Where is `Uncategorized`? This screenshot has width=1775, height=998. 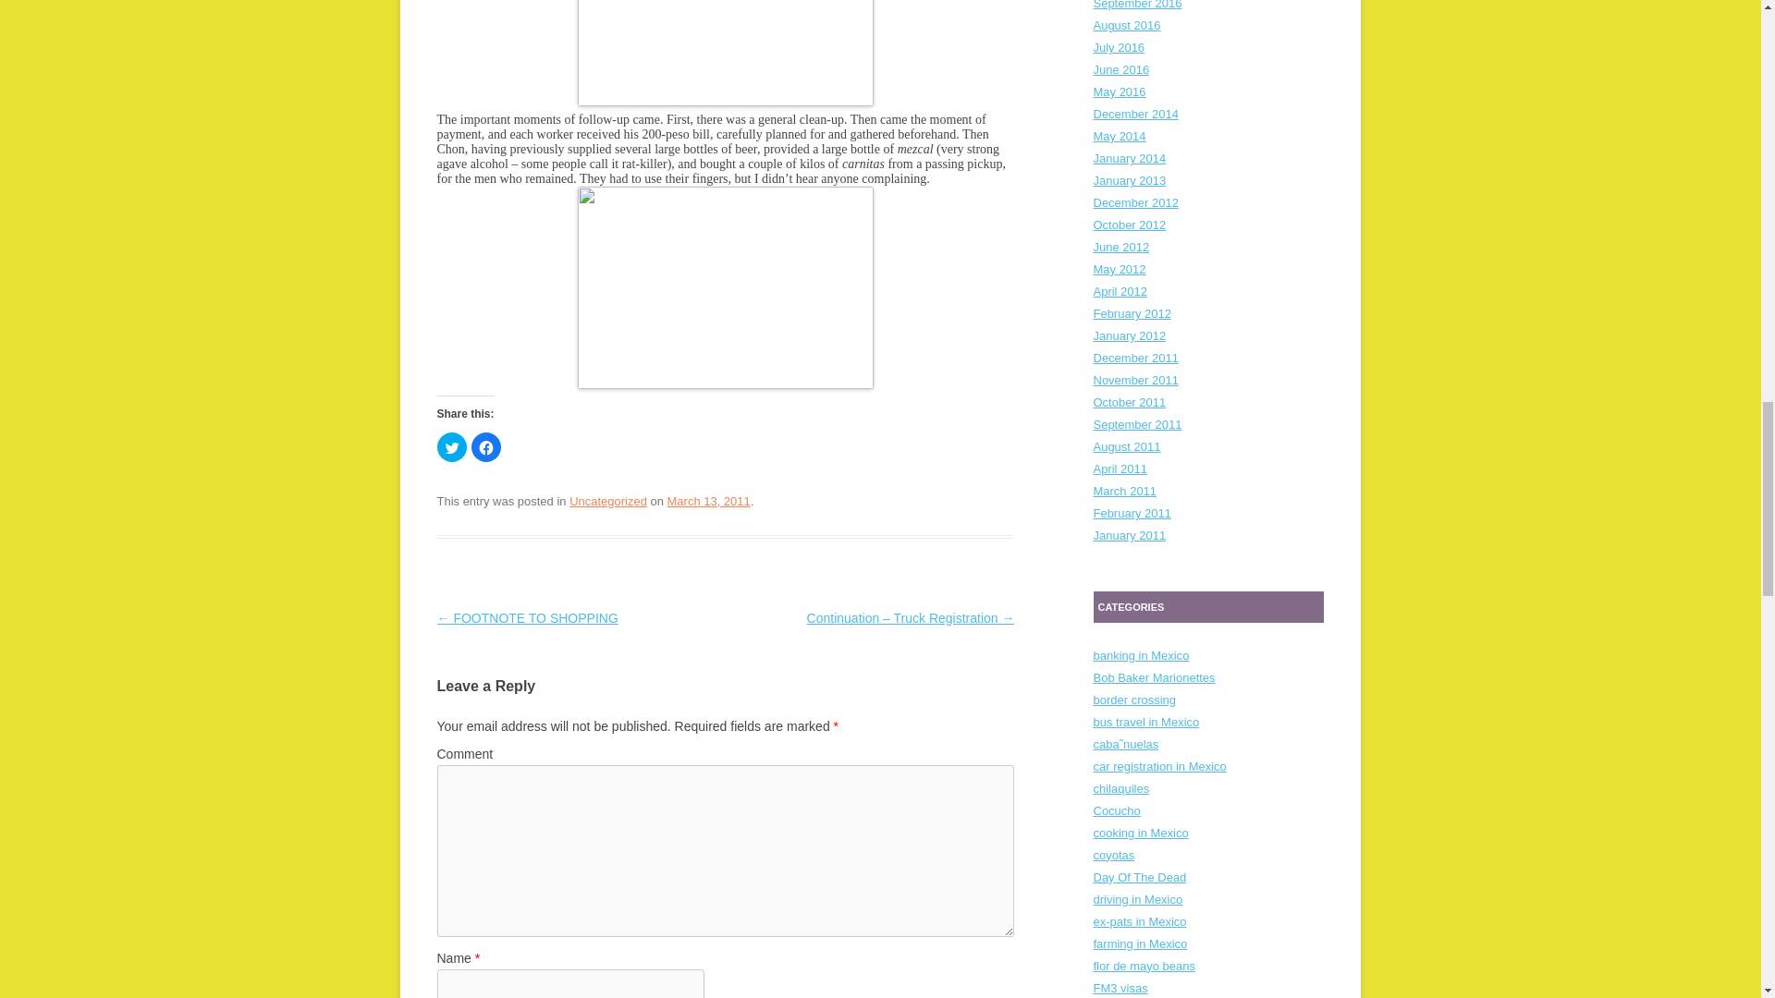
Uncategorized is located at coordinates (608, 501).